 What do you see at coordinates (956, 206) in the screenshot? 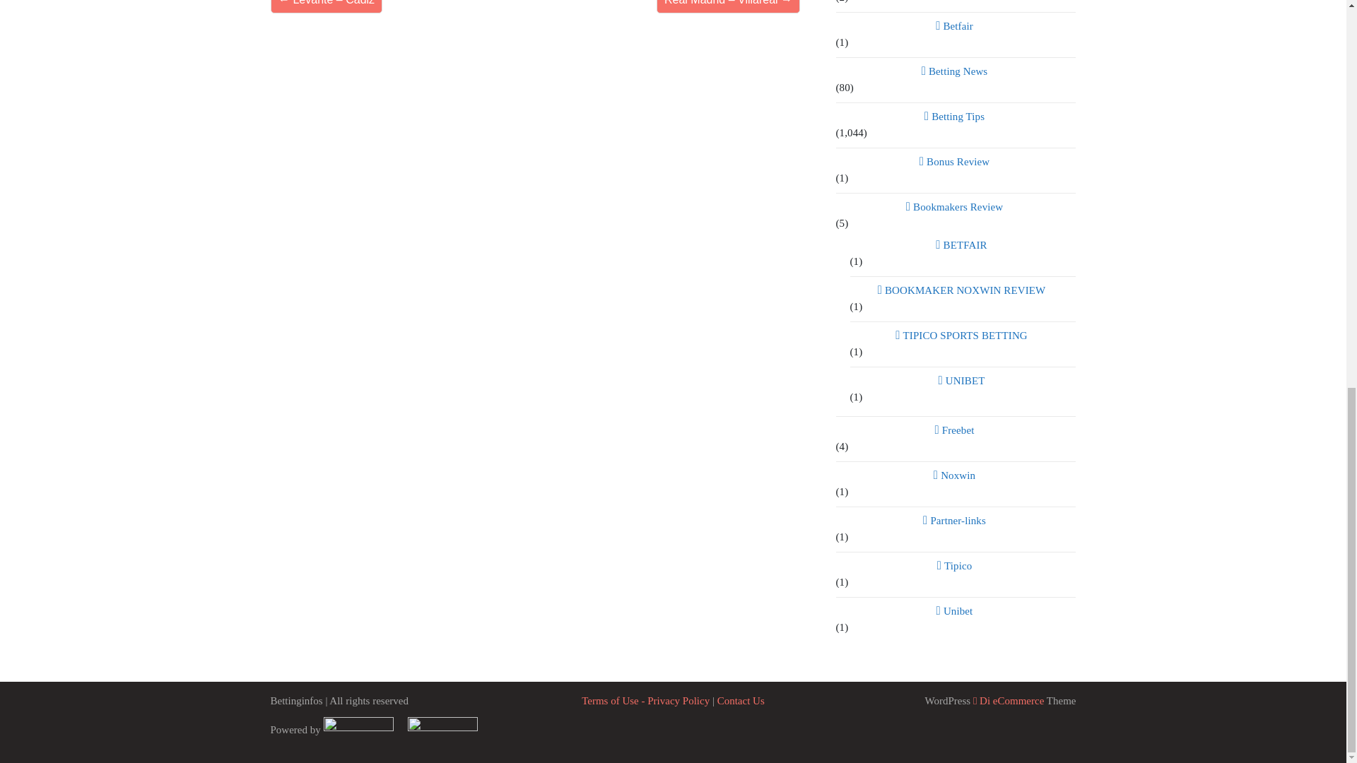
I see `Bookmakers Review` at bounding box center [956, 206].